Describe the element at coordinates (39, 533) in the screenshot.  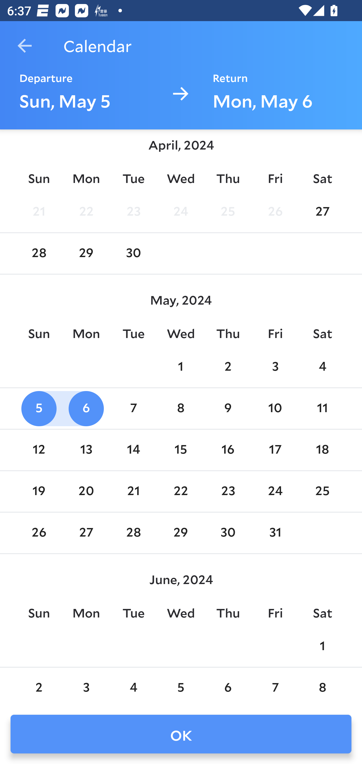
I see `26` at that location.